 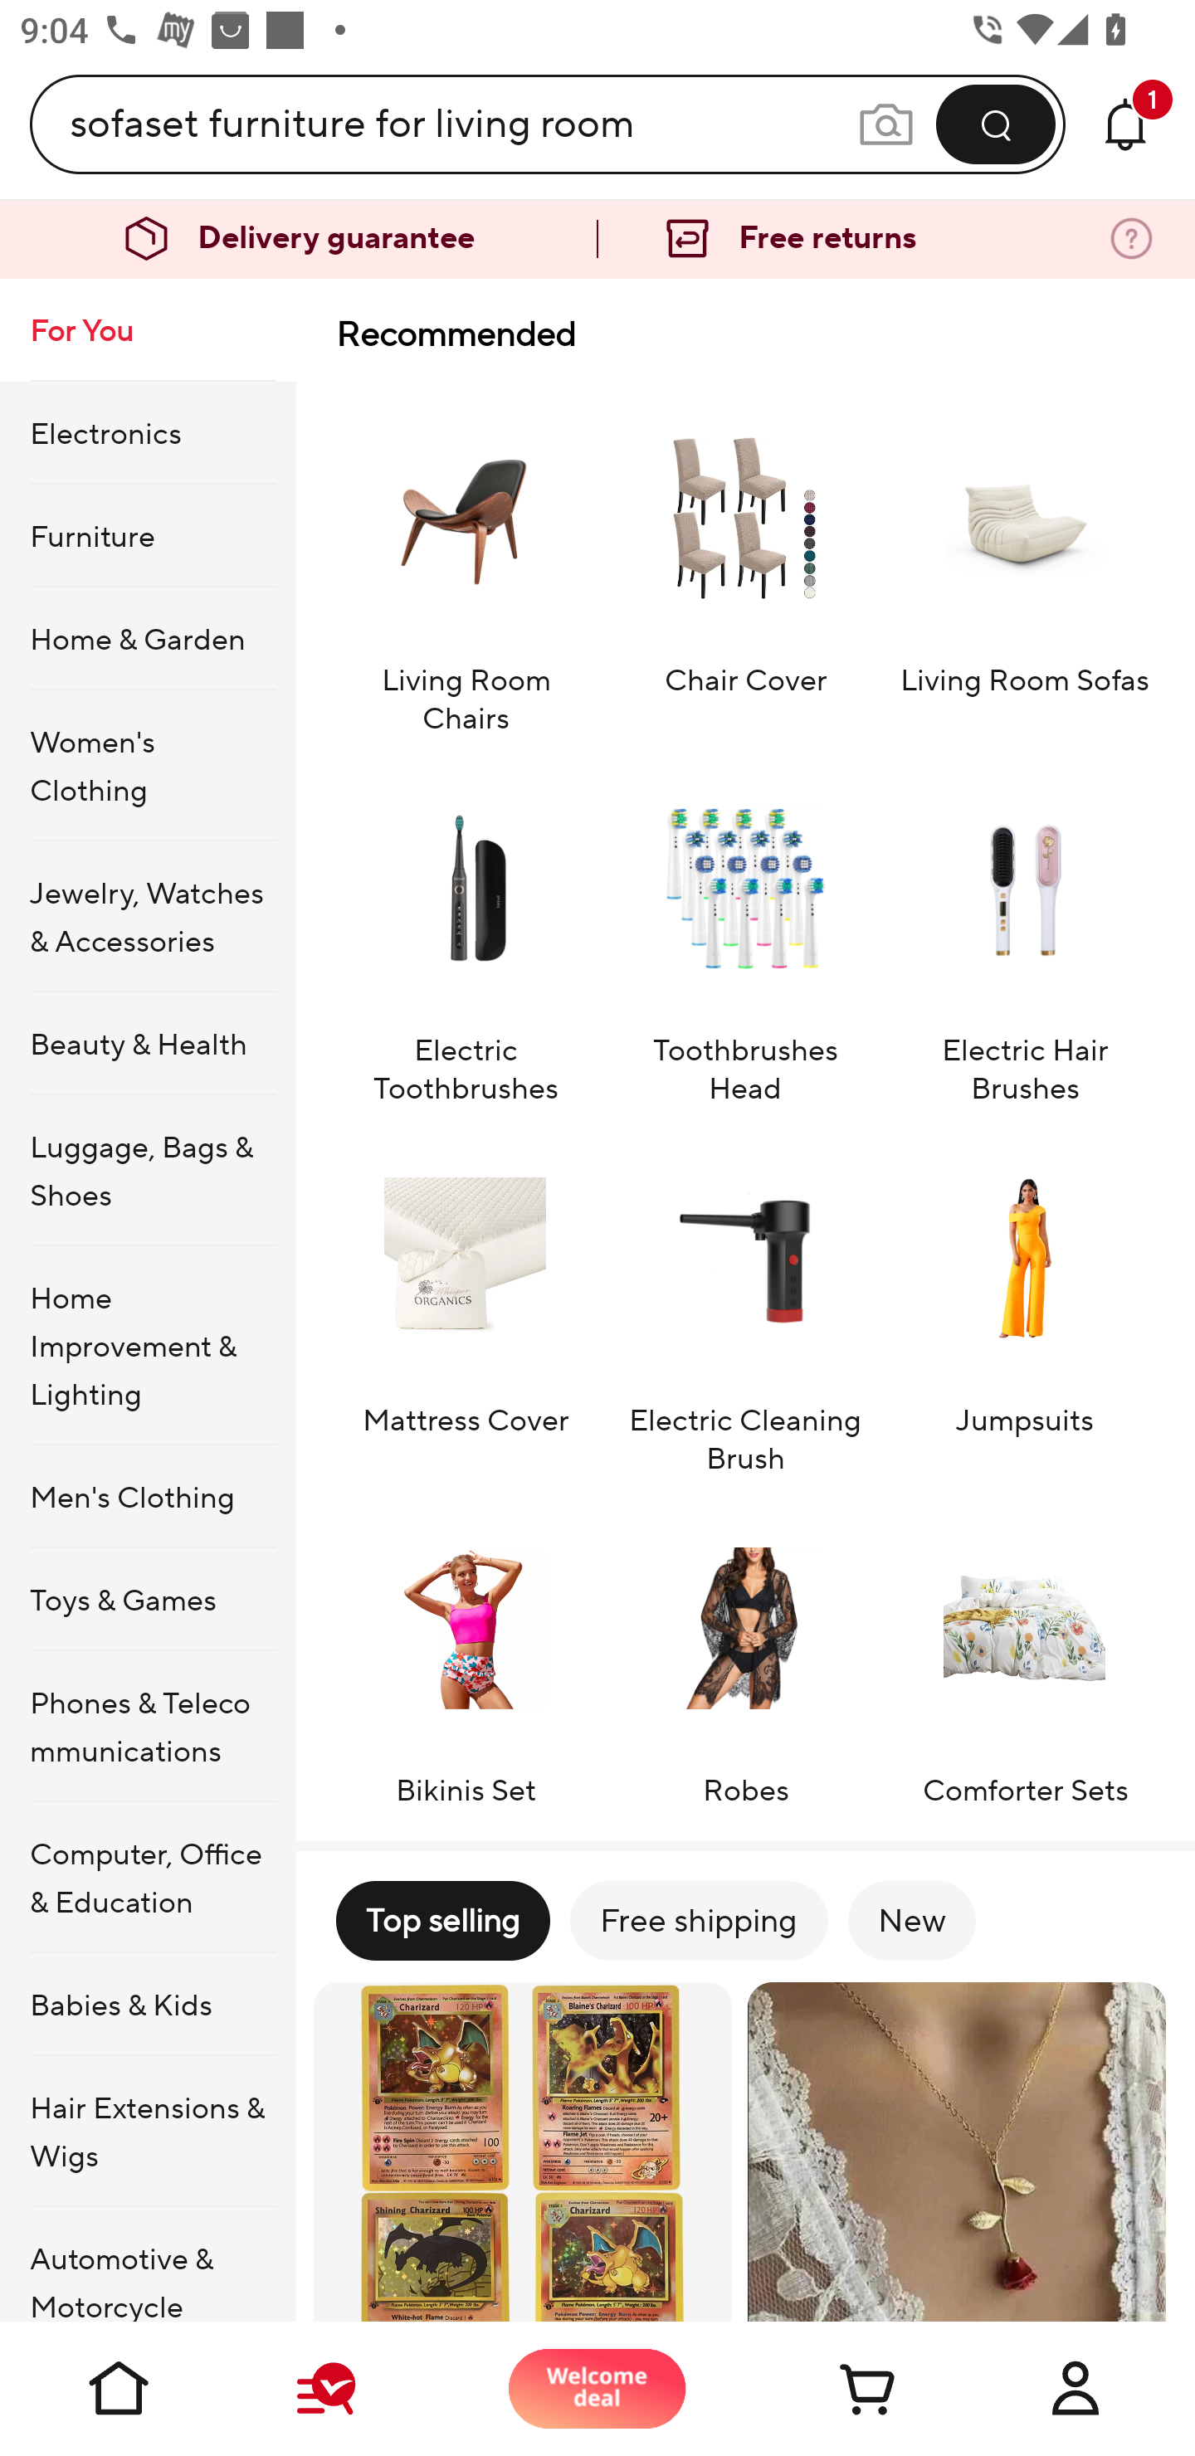 What do you see at coordinates (699, 1920) in the screenshot?
I see `Free shipping` at bounding box center [699, 1920].